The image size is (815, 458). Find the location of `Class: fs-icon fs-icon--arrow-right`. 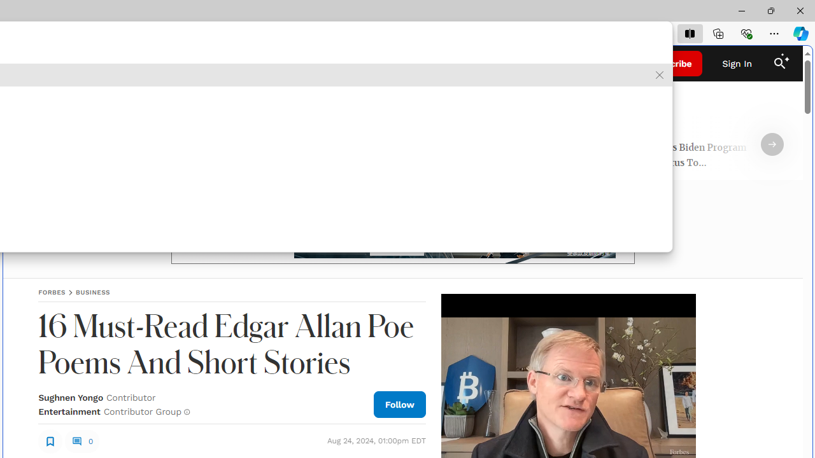

Class: fs-icon fs-icon--arrow-right is located at coordinates (772, 144).